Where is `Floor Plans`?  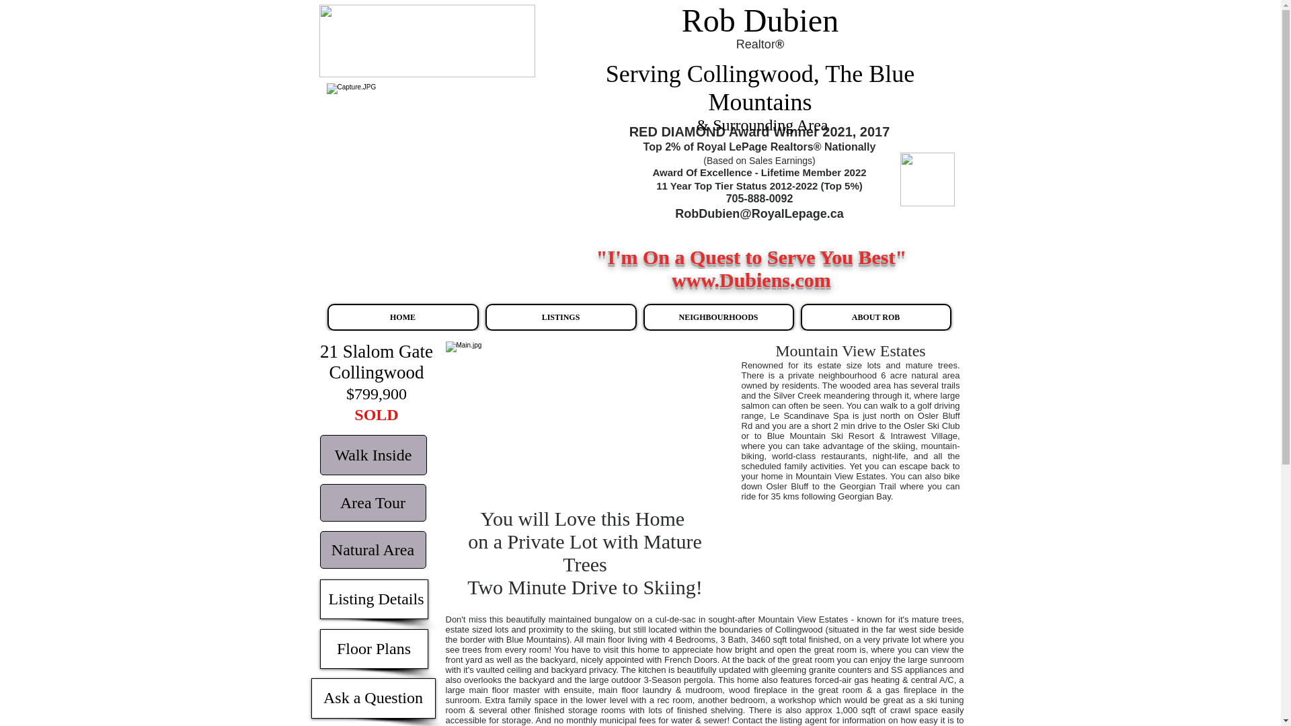
Floor Plans is located at coordinates (374, 649).